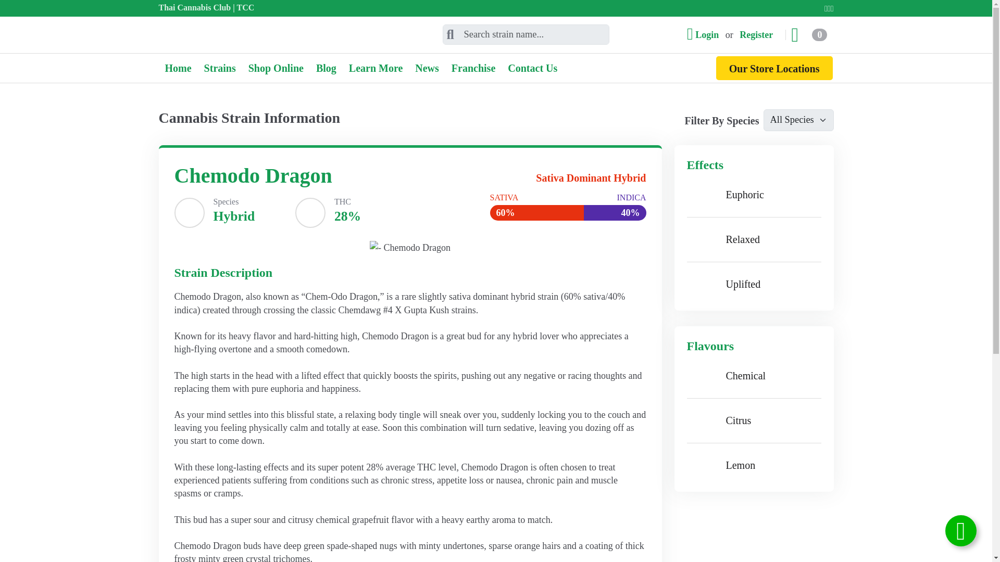  Describe the element at coordinates (177, 68) in the screenshot. I see `Home` at that location.